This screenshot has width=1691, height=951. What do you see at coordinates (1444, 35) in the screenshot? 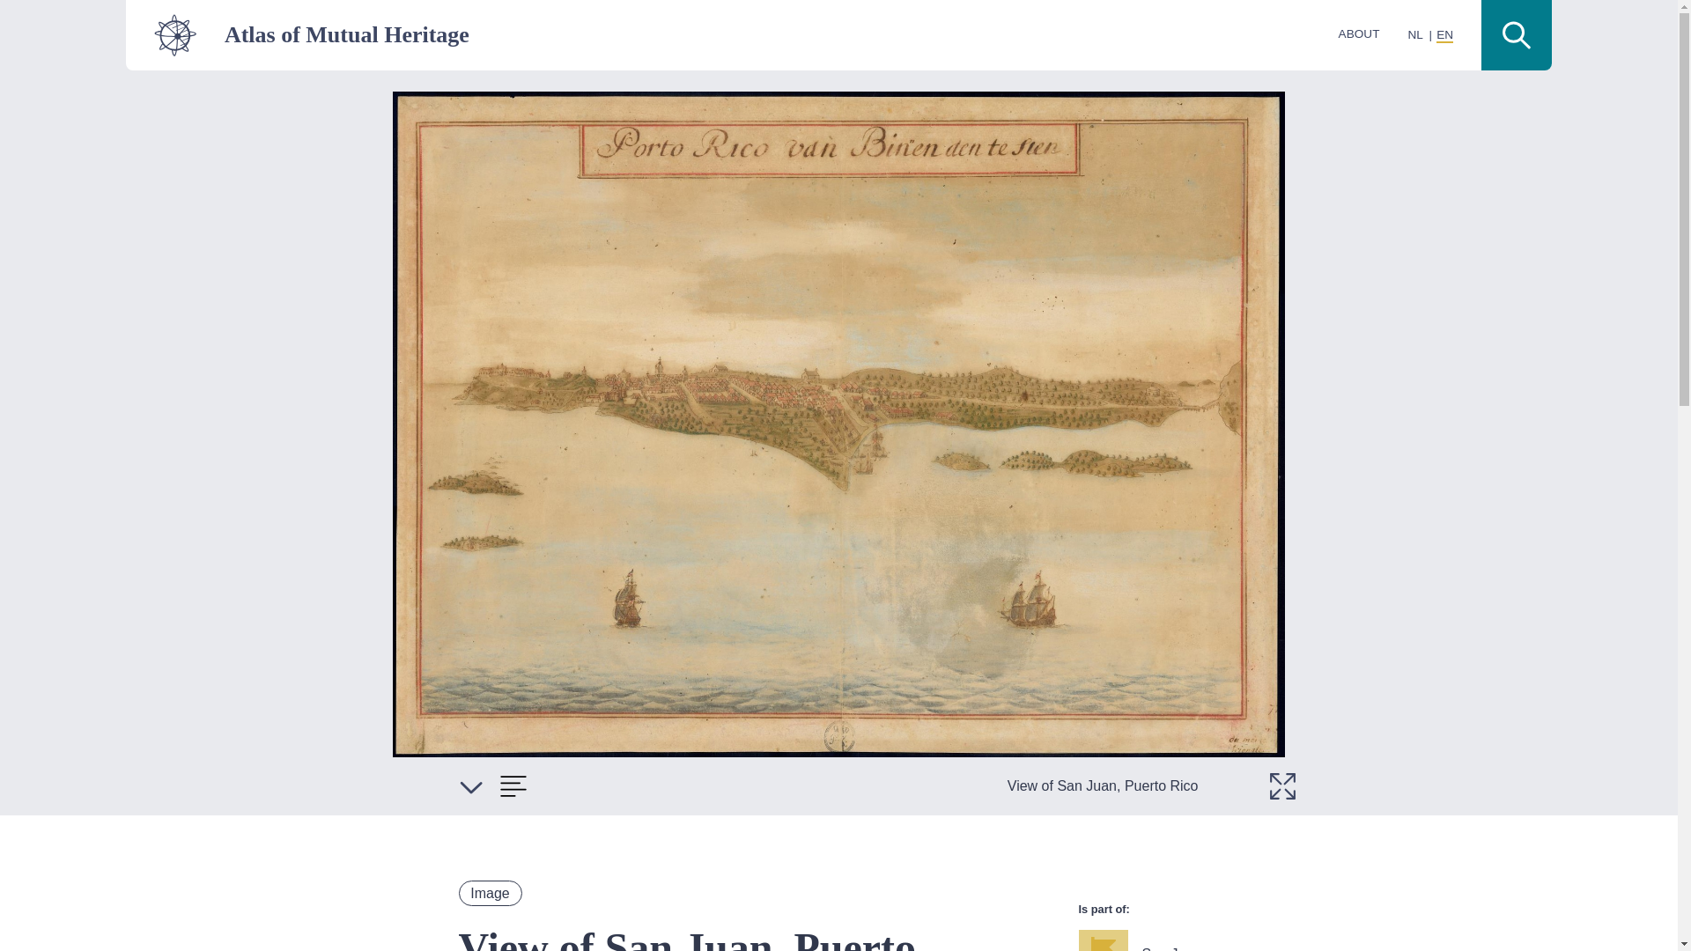
I see `EN` at bounding box center [1444, 35].